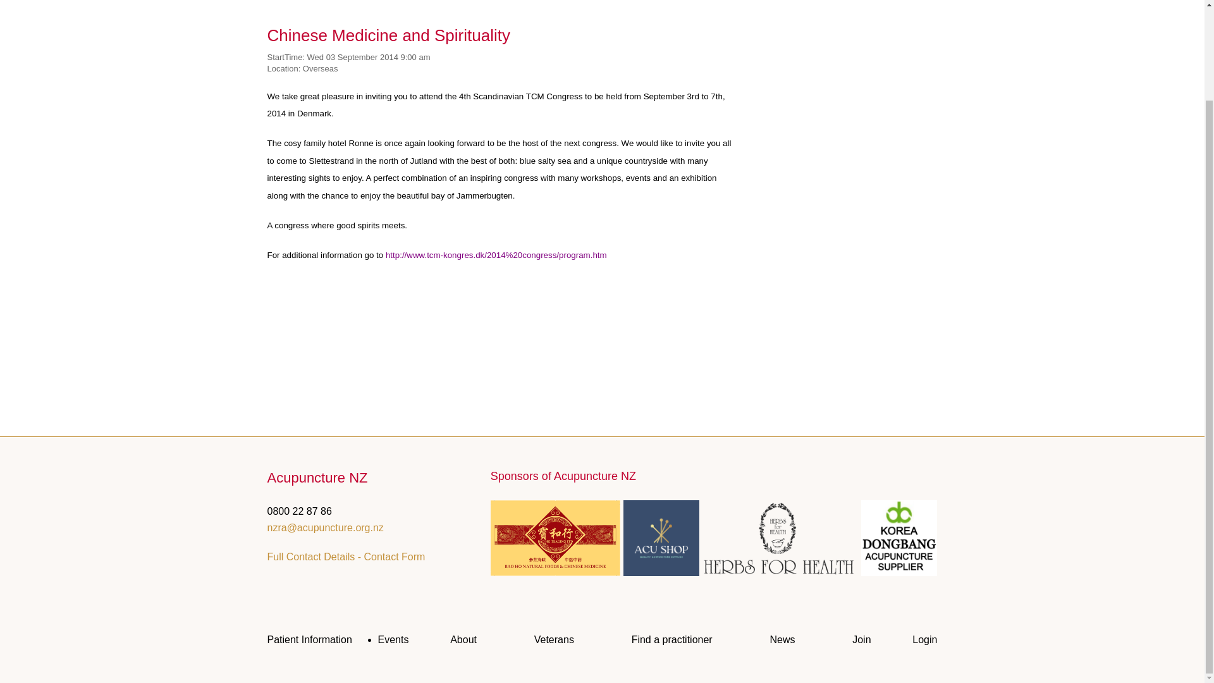 Image resolution: width=1214 pixels, height=683 pixels. Describe the element at coordinates (671, 639) in the screenshot. I see `Find a practitioner` at that location.